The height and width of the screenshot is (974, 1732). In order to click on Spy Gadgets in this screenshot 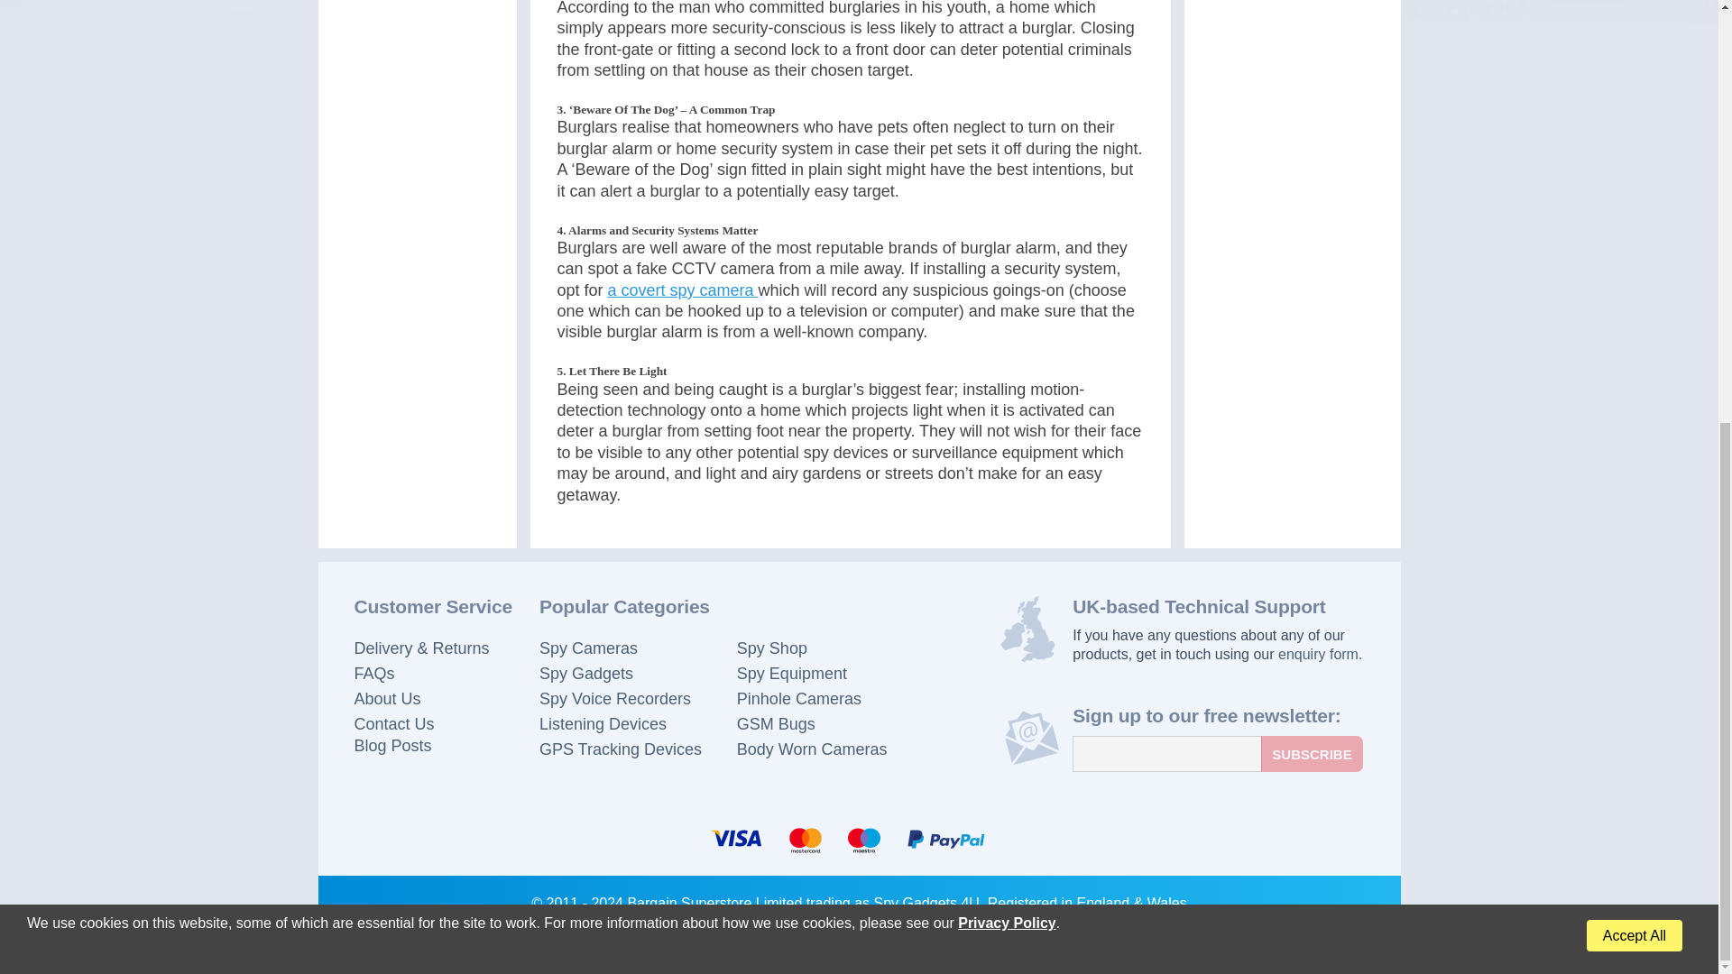, I will do `click(624, 674)`.